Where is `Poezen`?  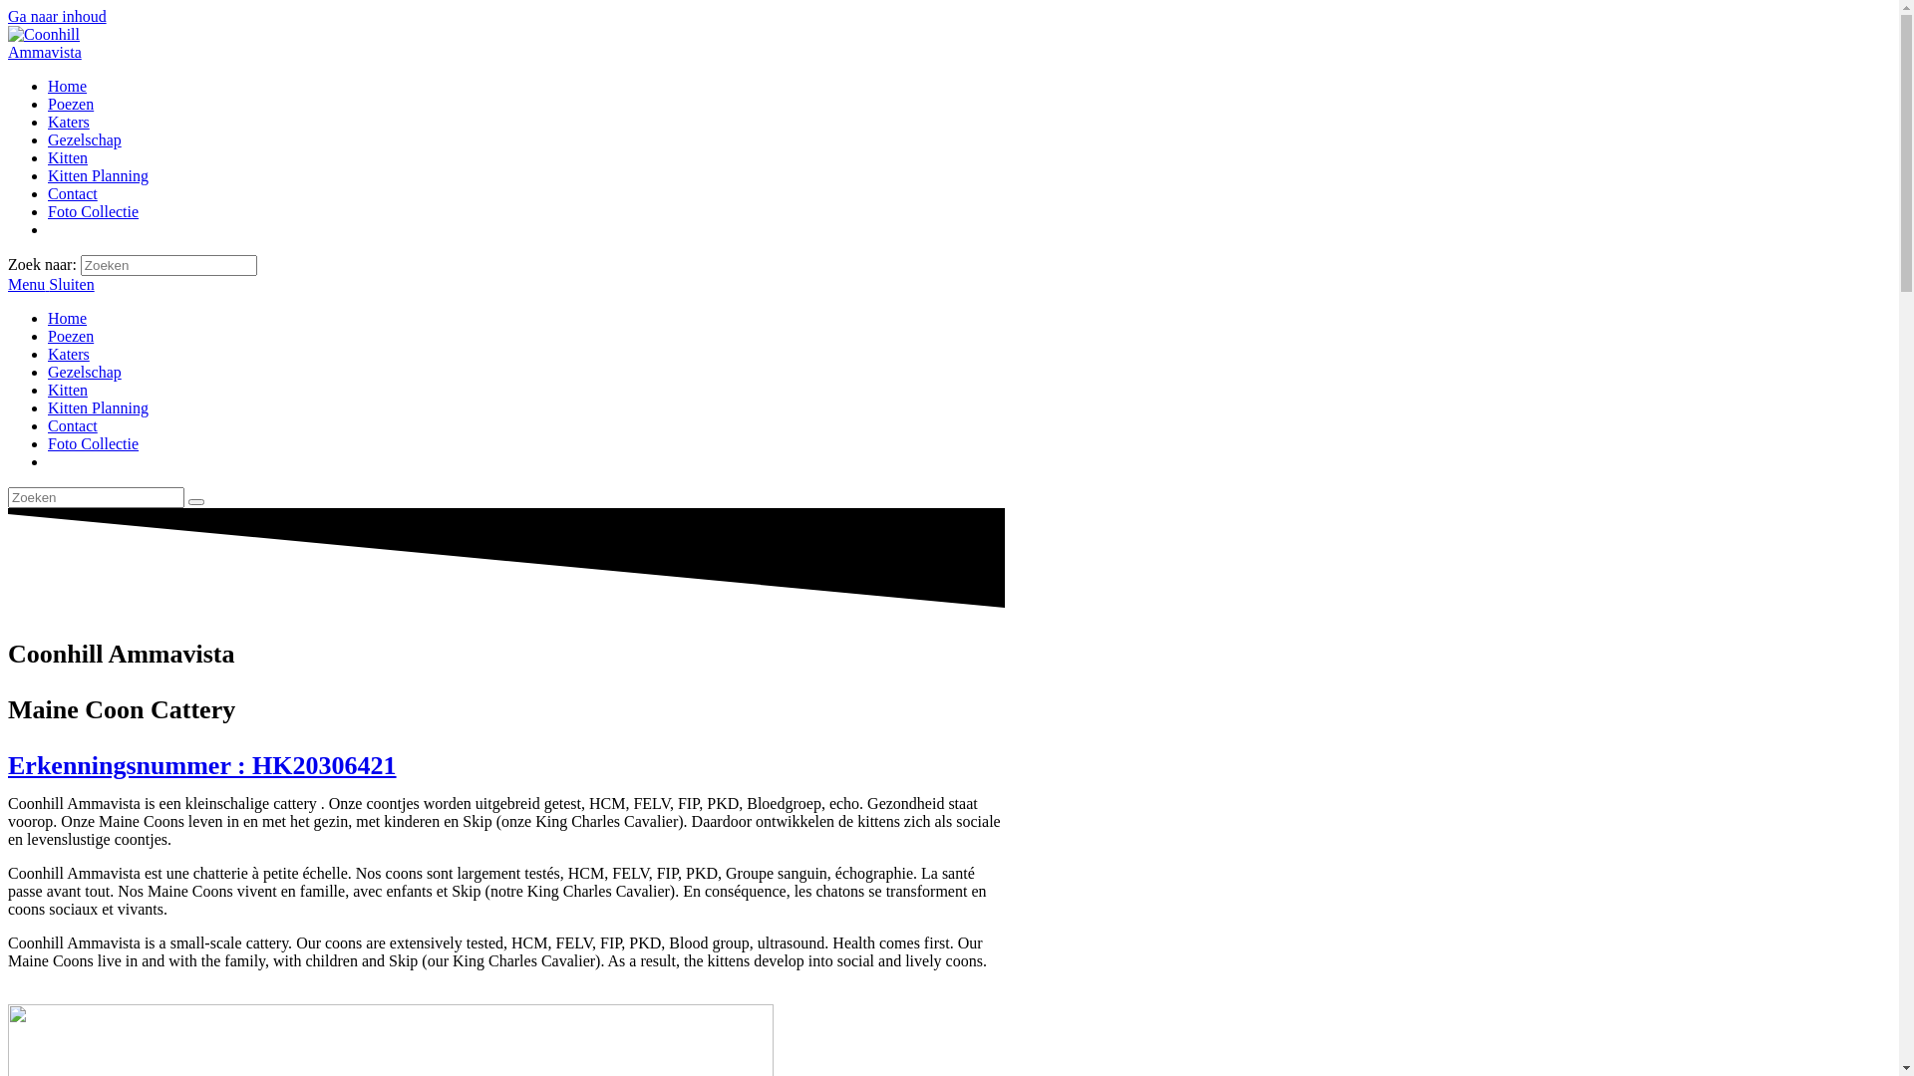 Poezen is located at coordinates (71, 337).